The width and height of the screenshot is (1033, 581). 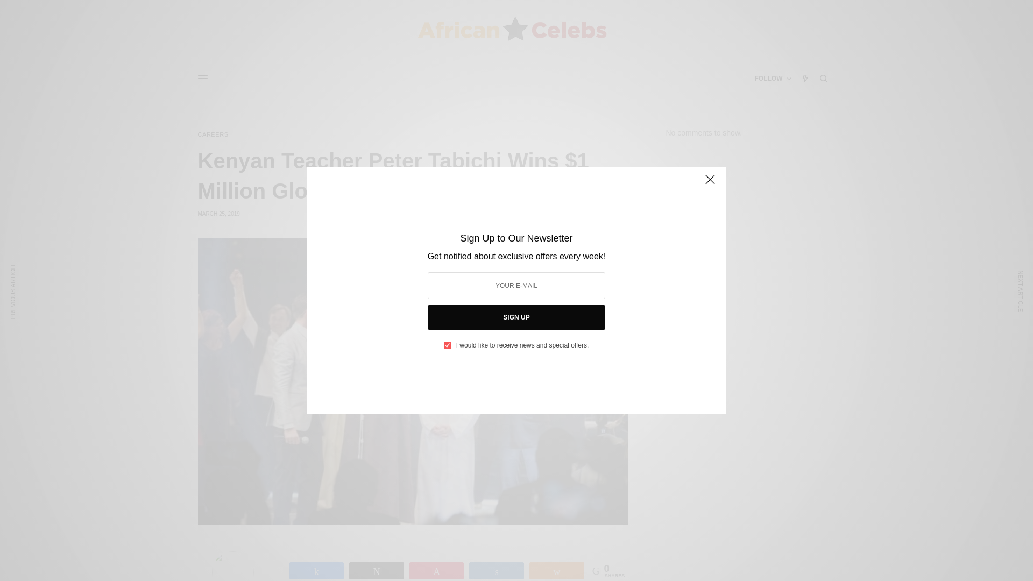 What do you see at coordinates (512, 31) in the screenshot?
I see `African Celebs` at bounding box center [512, 31].